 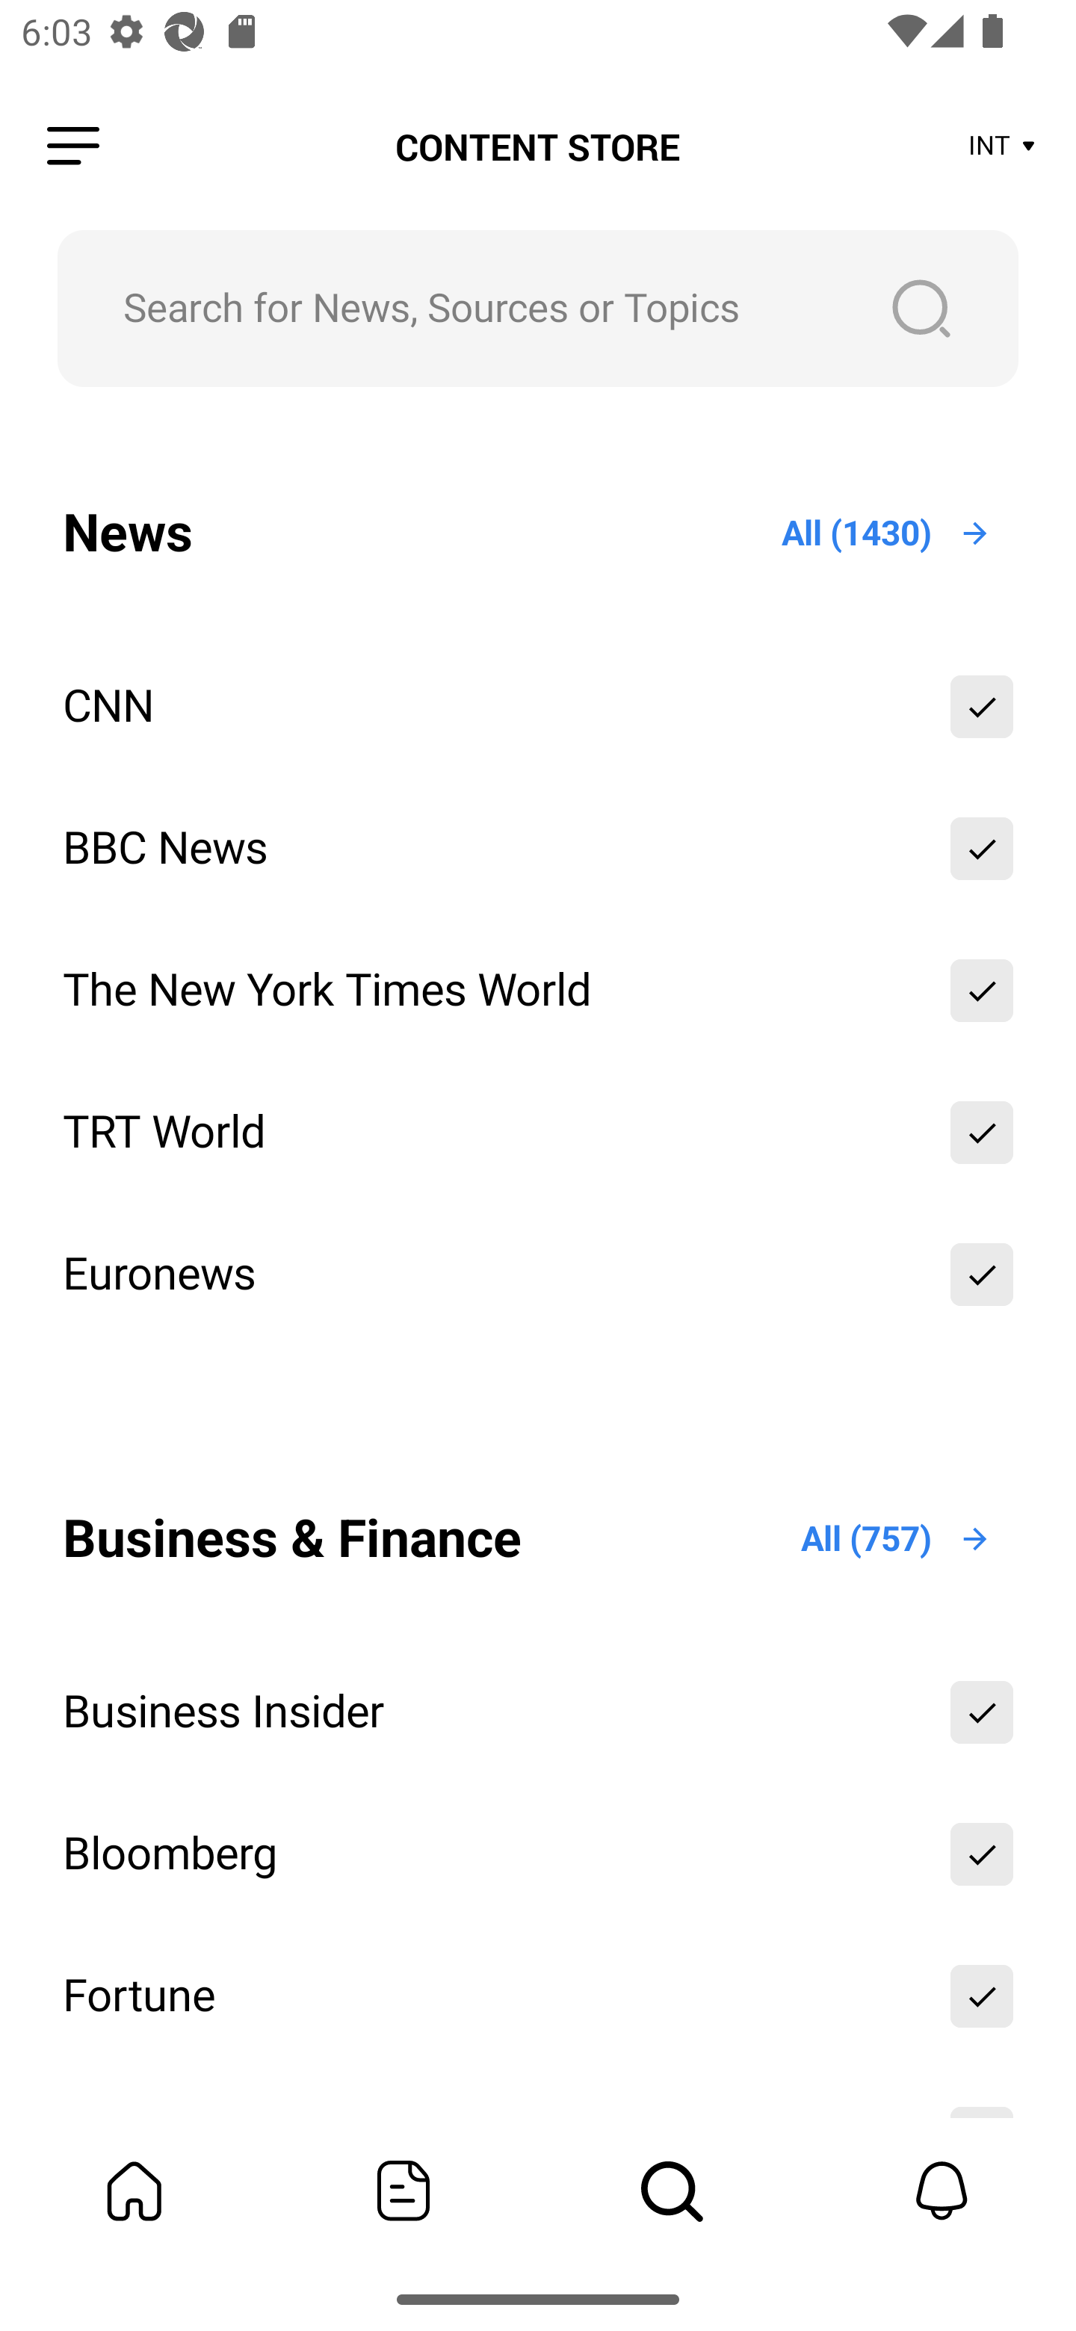 What do you see at coordinates (982, 706) in the screenshot?
I see `Add To My Bundle` at bounding box center [982, 706].